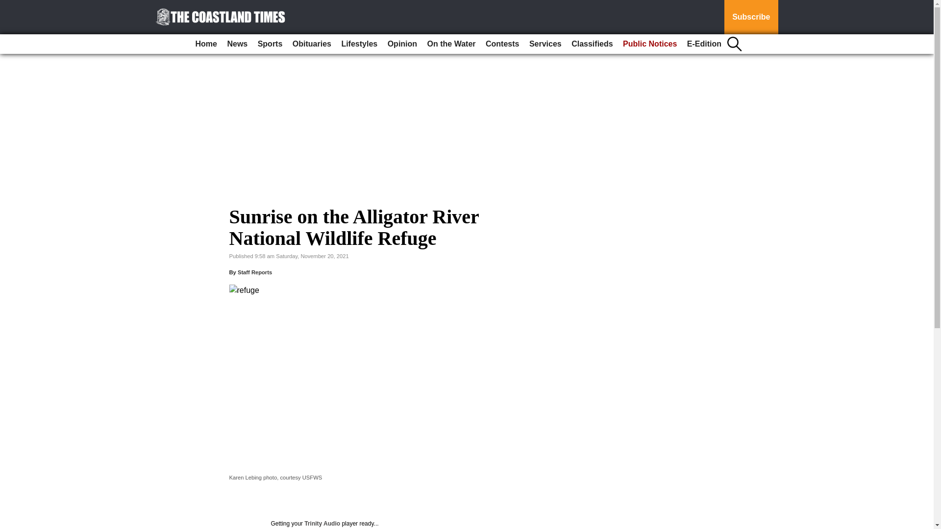 This screenshot has height=529, width=941. Describe the element at coordinates (704, 44) in the screenshot. I see `E-Edition` at that location.